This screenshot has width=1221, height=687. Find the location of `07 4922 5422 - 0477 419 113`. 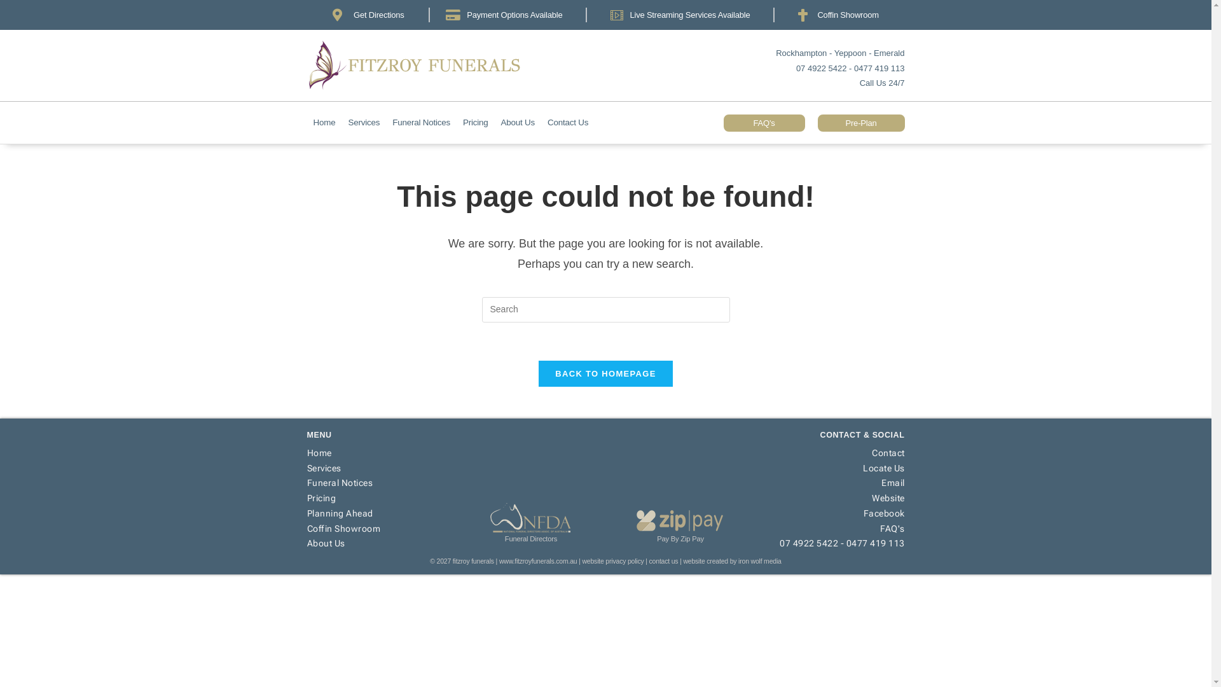

07 4922 5422 - 0477 419 113 is located at coordinates (831, 543).